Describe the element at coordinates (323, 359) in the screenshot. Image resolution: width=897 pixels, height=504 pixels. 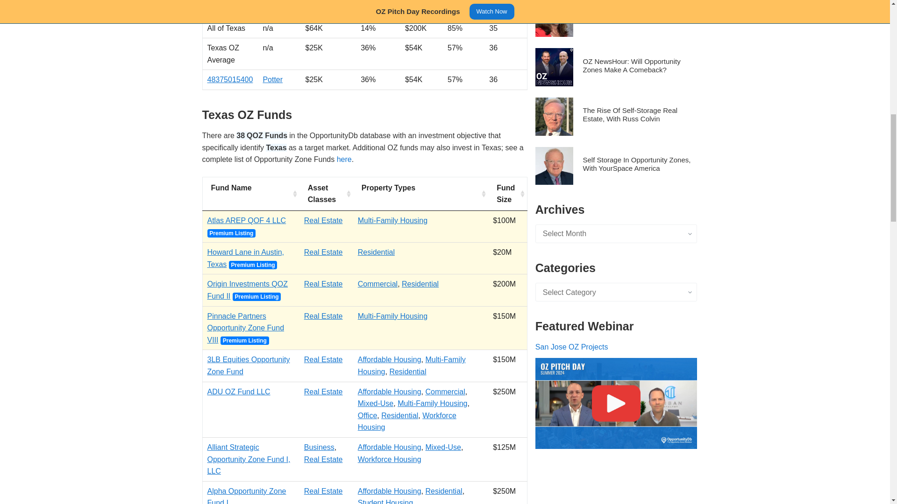
I see `Real Estate` at that location.